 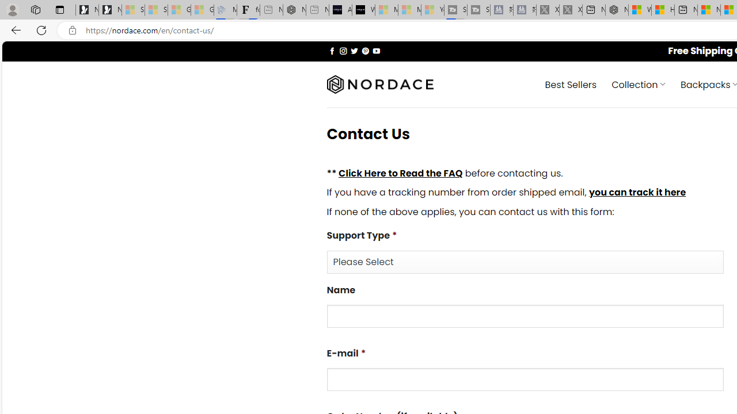 What do you see at coordinates (400, 172) in the screenshot?
I see `Click Here to Read the FAQ` at bounding box center [400, 172].